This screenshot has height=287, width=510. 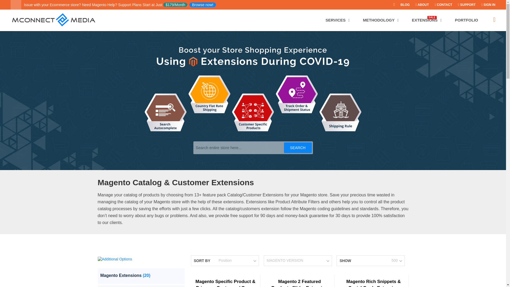 What do you see at coordinates (403, 5) in the screenshot?
I see `Blog` at bounding box center [403, 5].